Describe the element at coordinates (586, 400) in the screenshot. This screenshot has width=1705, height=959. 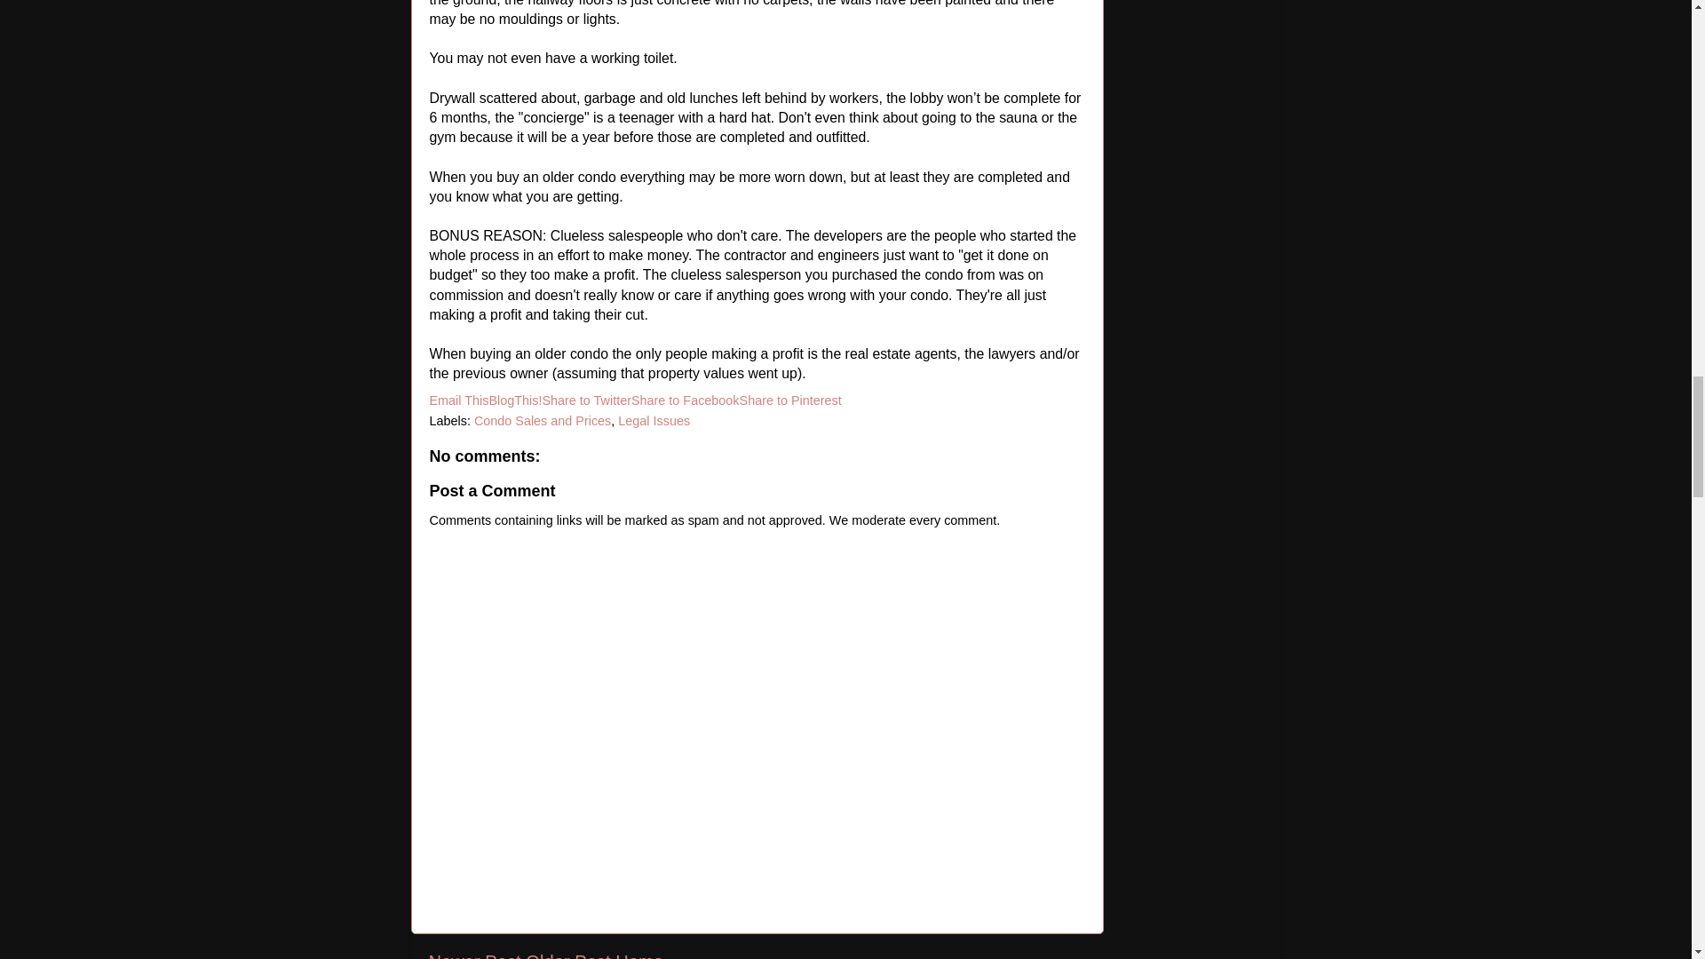
I see `Share to Twitter` at that location.